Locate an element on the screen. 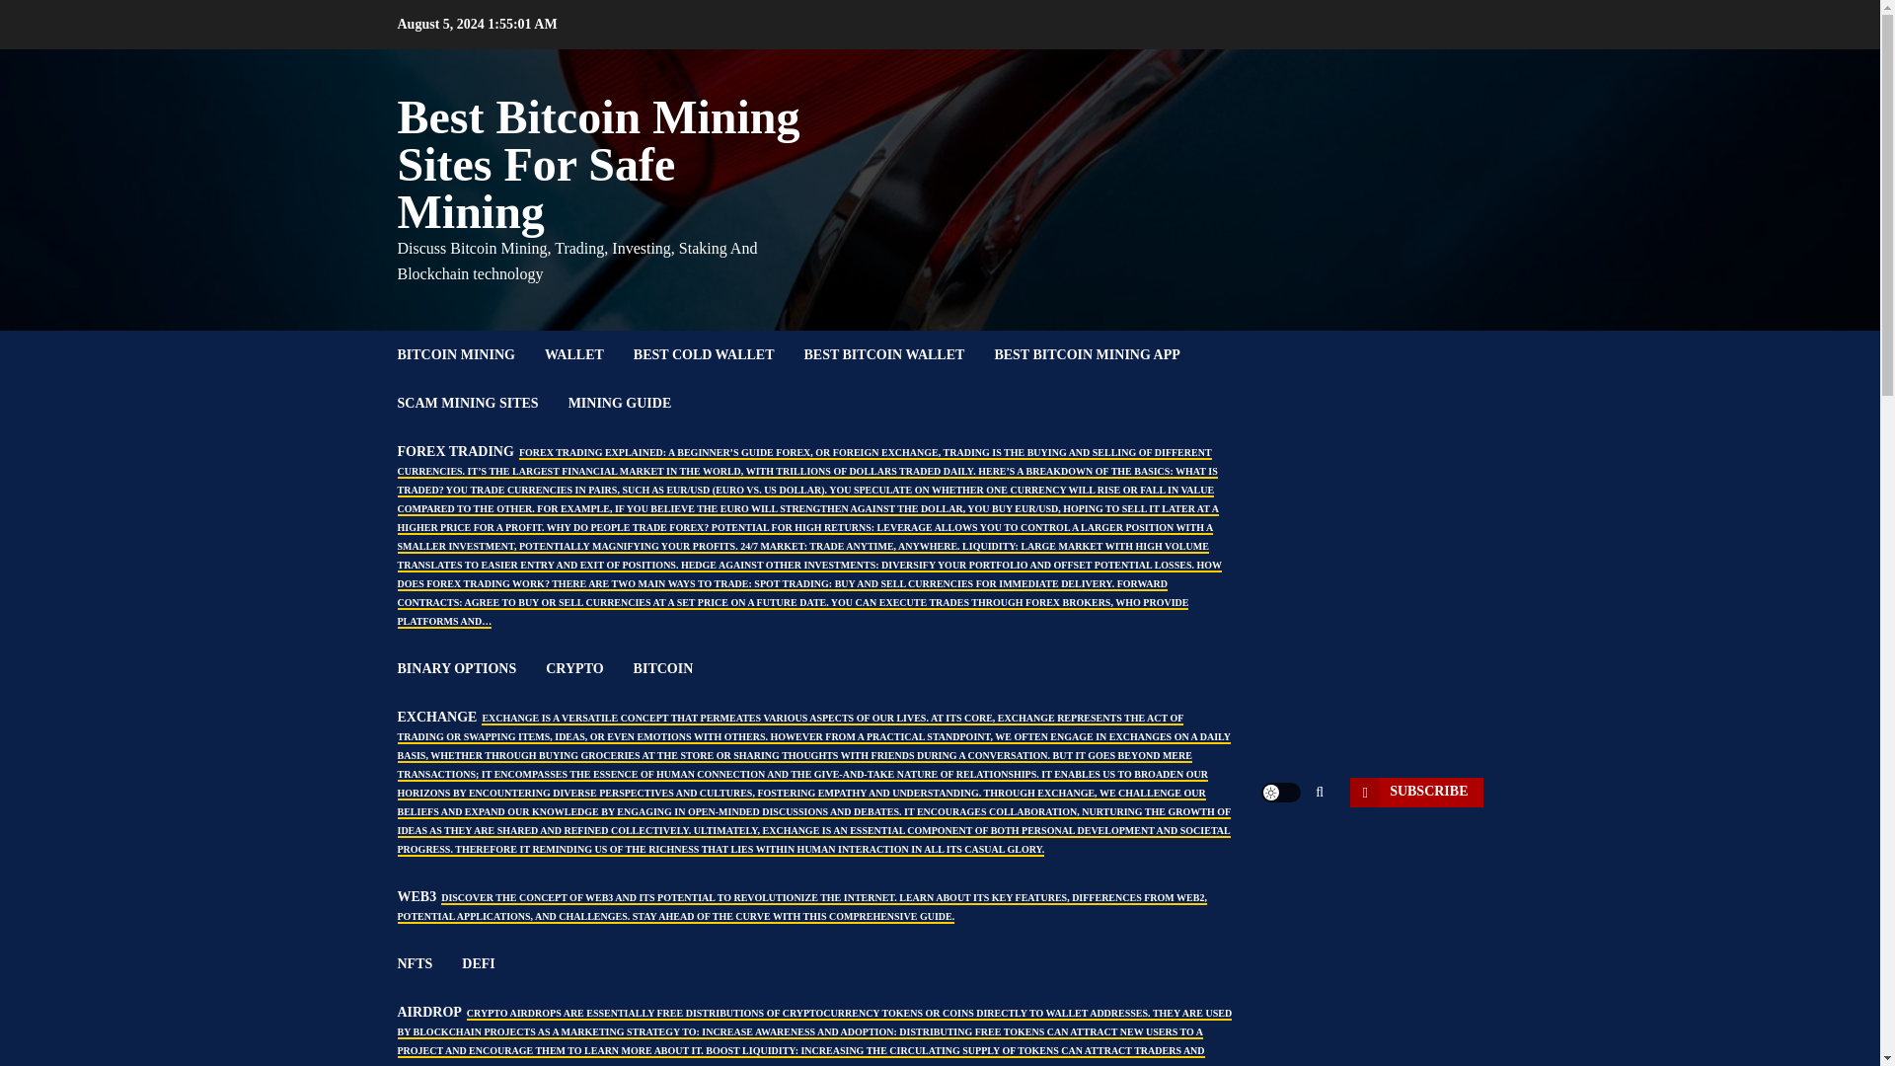 The width and height of the screenshot is (1895, 1066). SUBSCRIBE is located at coordinates (1415, 792).